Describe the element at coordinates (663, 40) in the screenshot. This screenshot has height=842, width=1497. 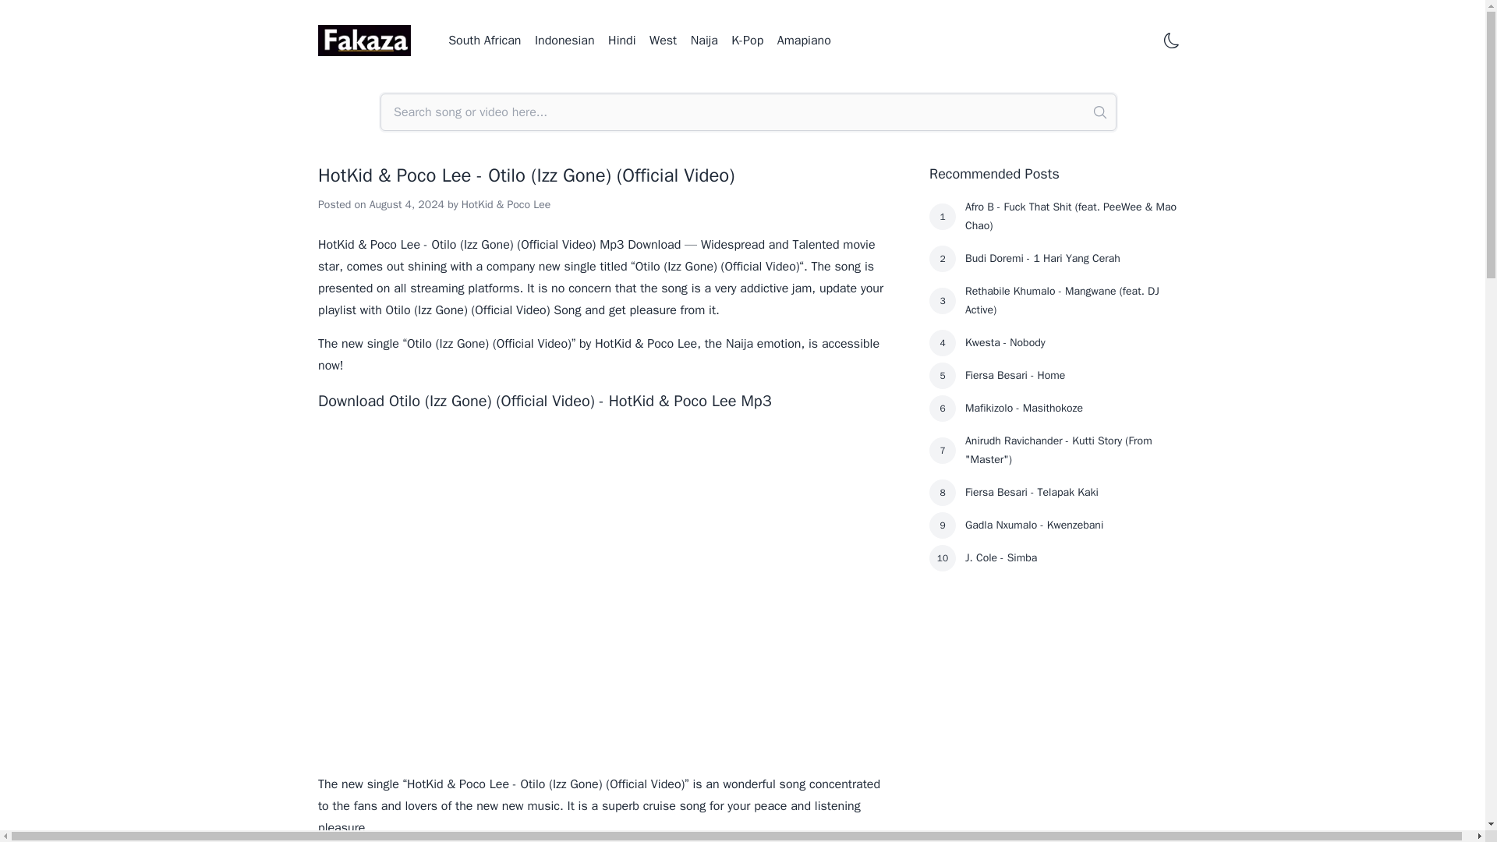
I see `West` at that location.